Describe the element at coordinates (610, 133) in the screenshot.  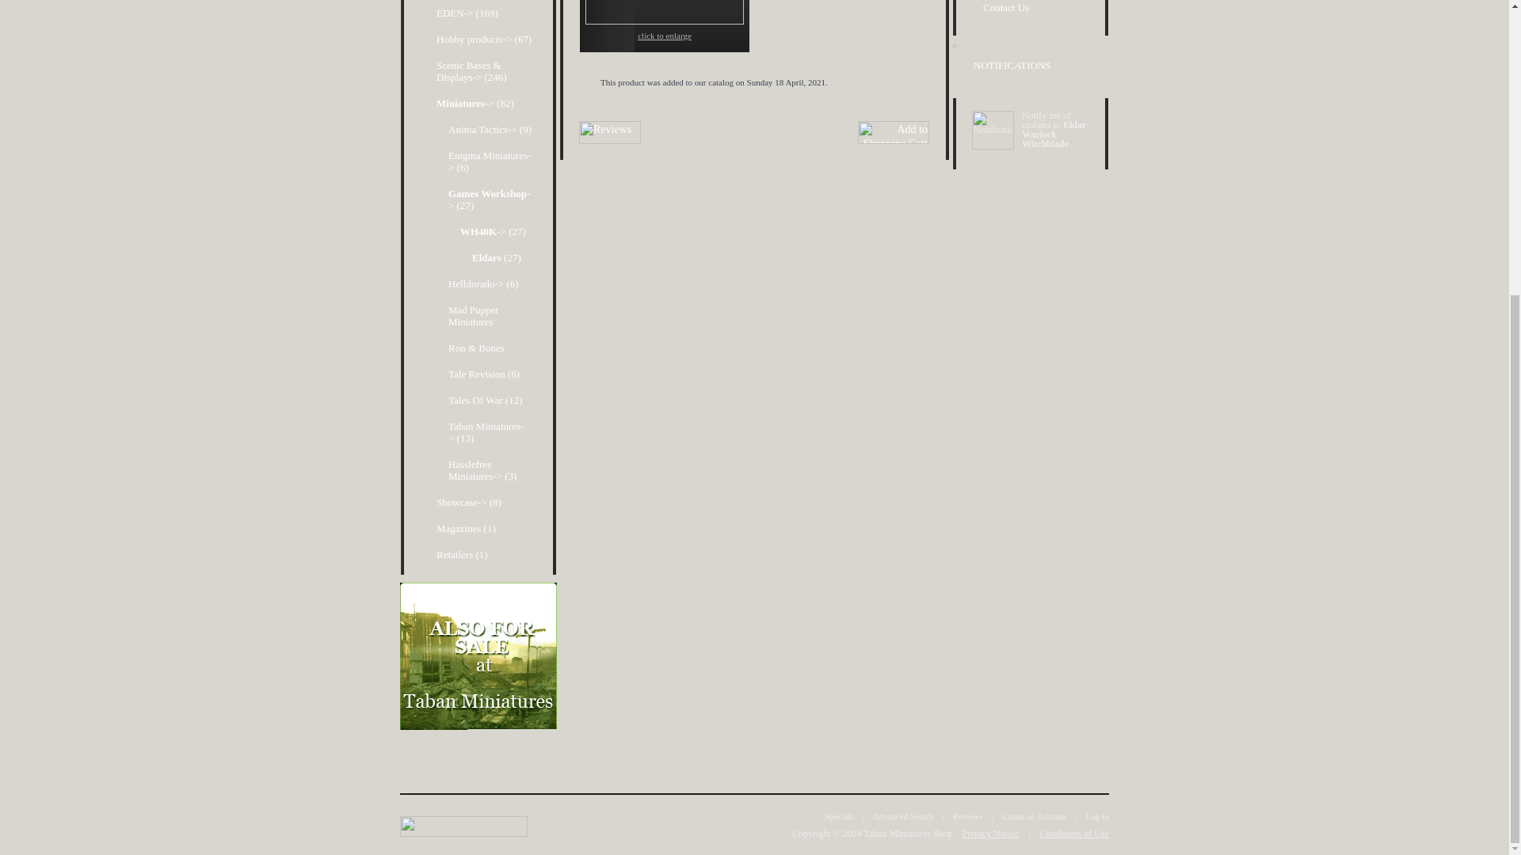
I see ` Reviews ` at that location.